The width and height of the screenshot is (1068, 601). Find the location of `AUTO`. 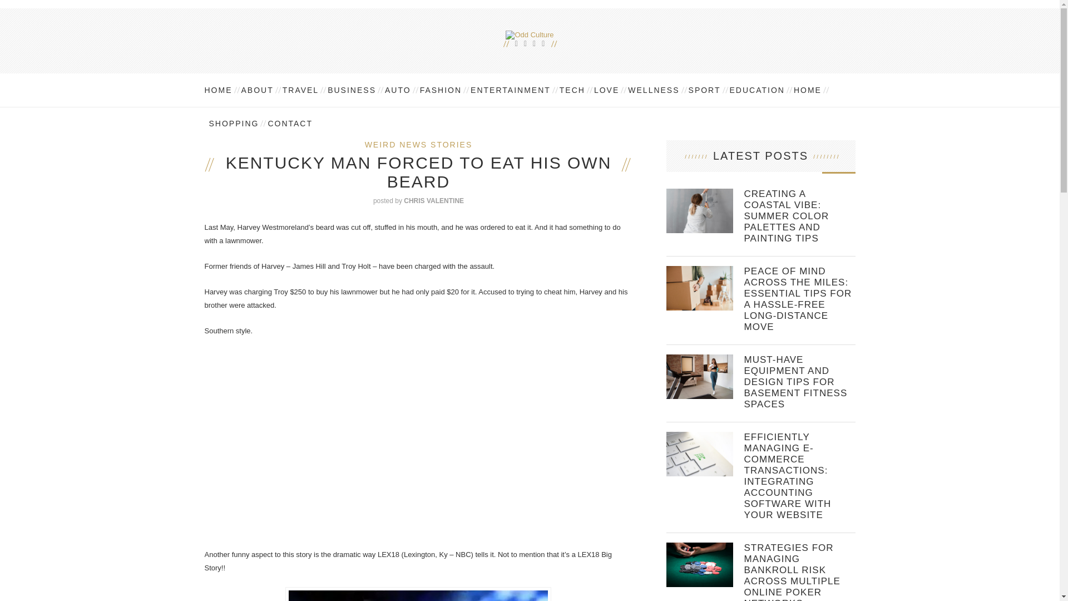

AUTO is located at coordinates (397, 90).